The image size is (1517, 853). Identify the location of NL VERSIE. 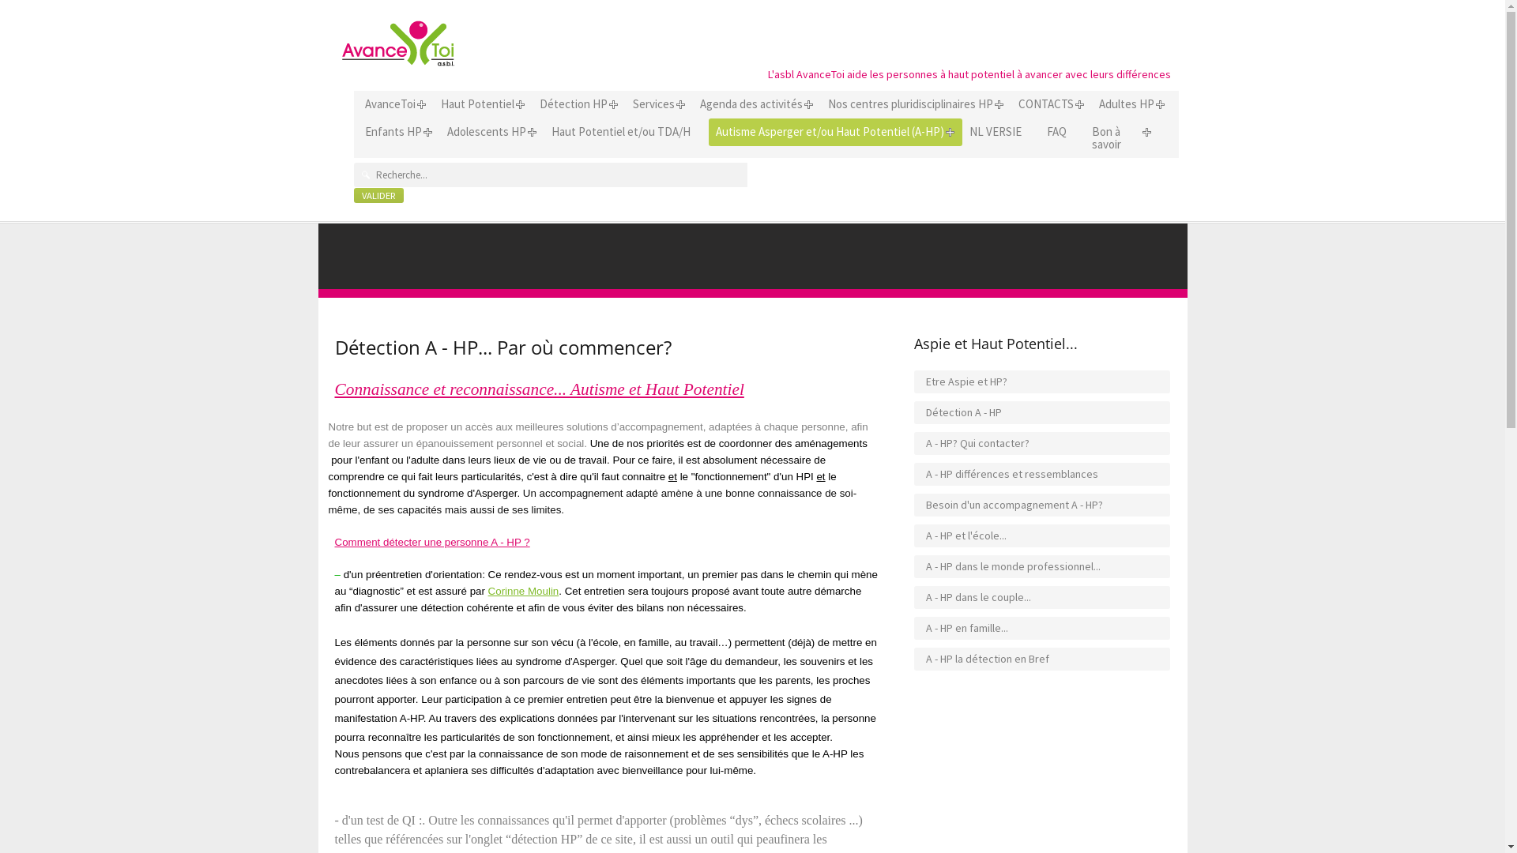
(996, 132).